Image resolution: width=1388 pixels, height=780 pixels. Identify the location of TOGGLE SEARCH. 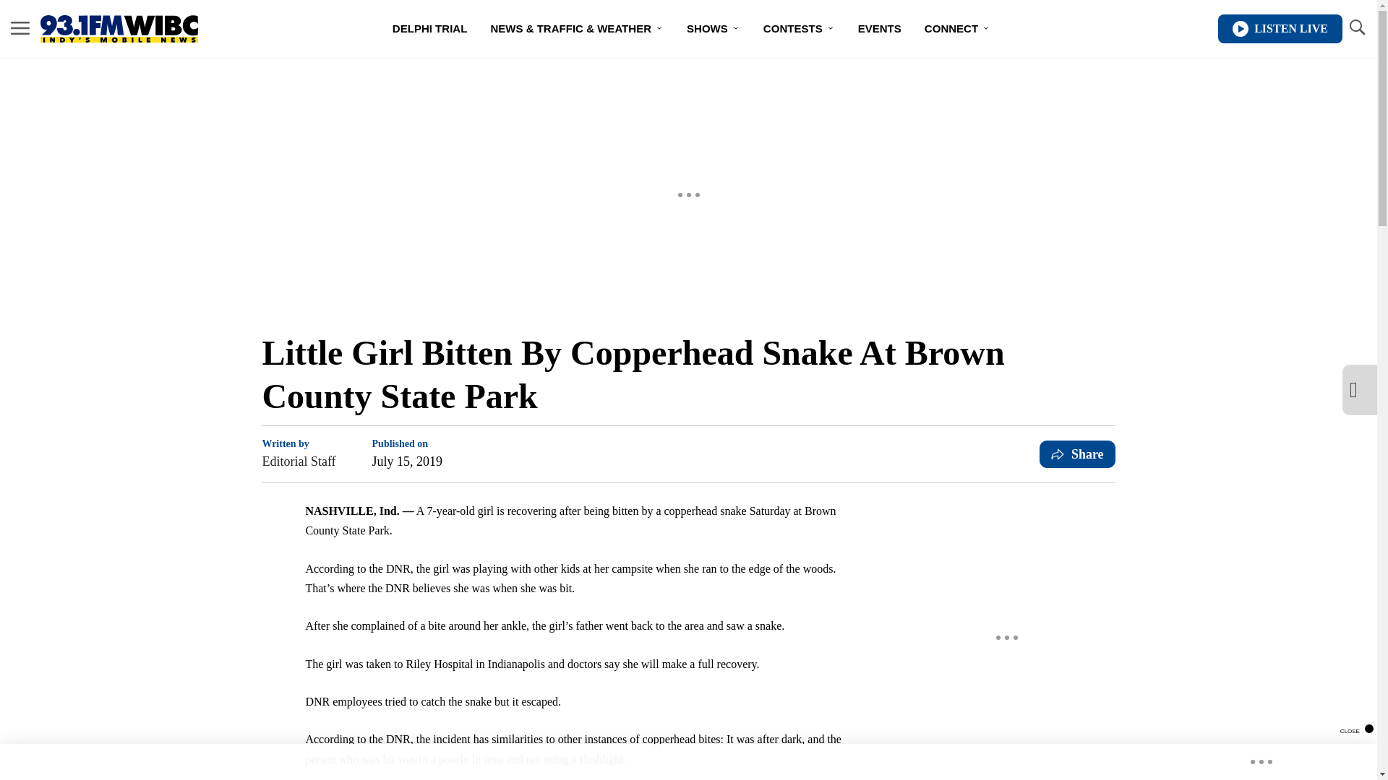
(1356, 29).